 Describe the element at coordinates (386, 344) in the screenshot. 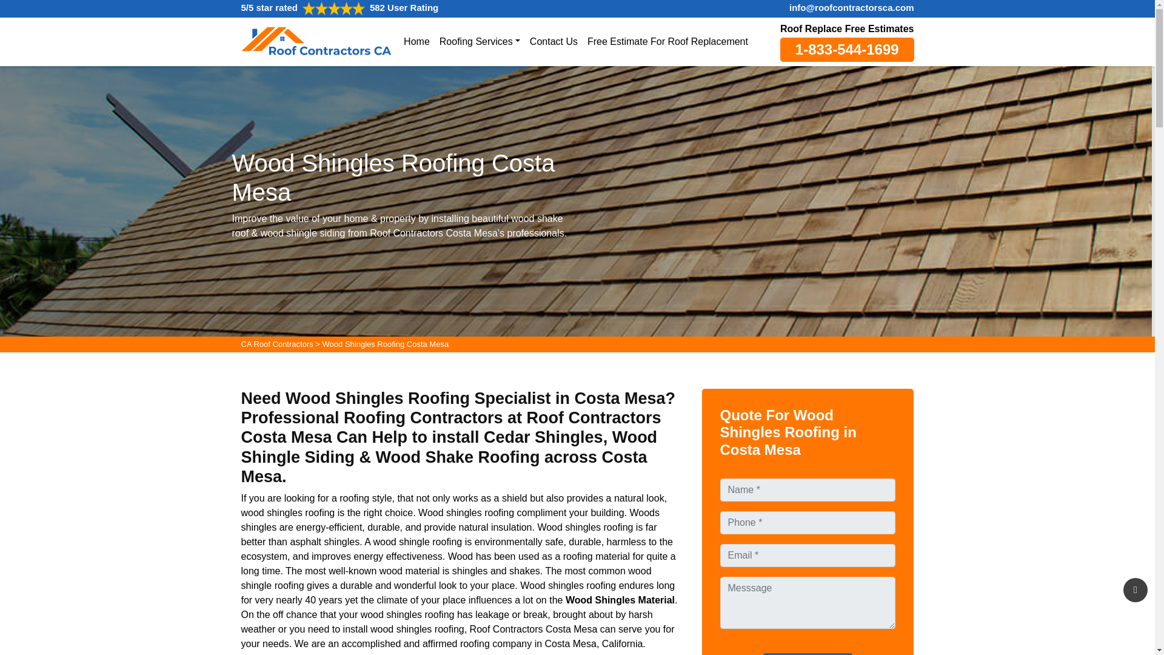

I see `Wood Shingles Roofing Costa Mesa` at that location.